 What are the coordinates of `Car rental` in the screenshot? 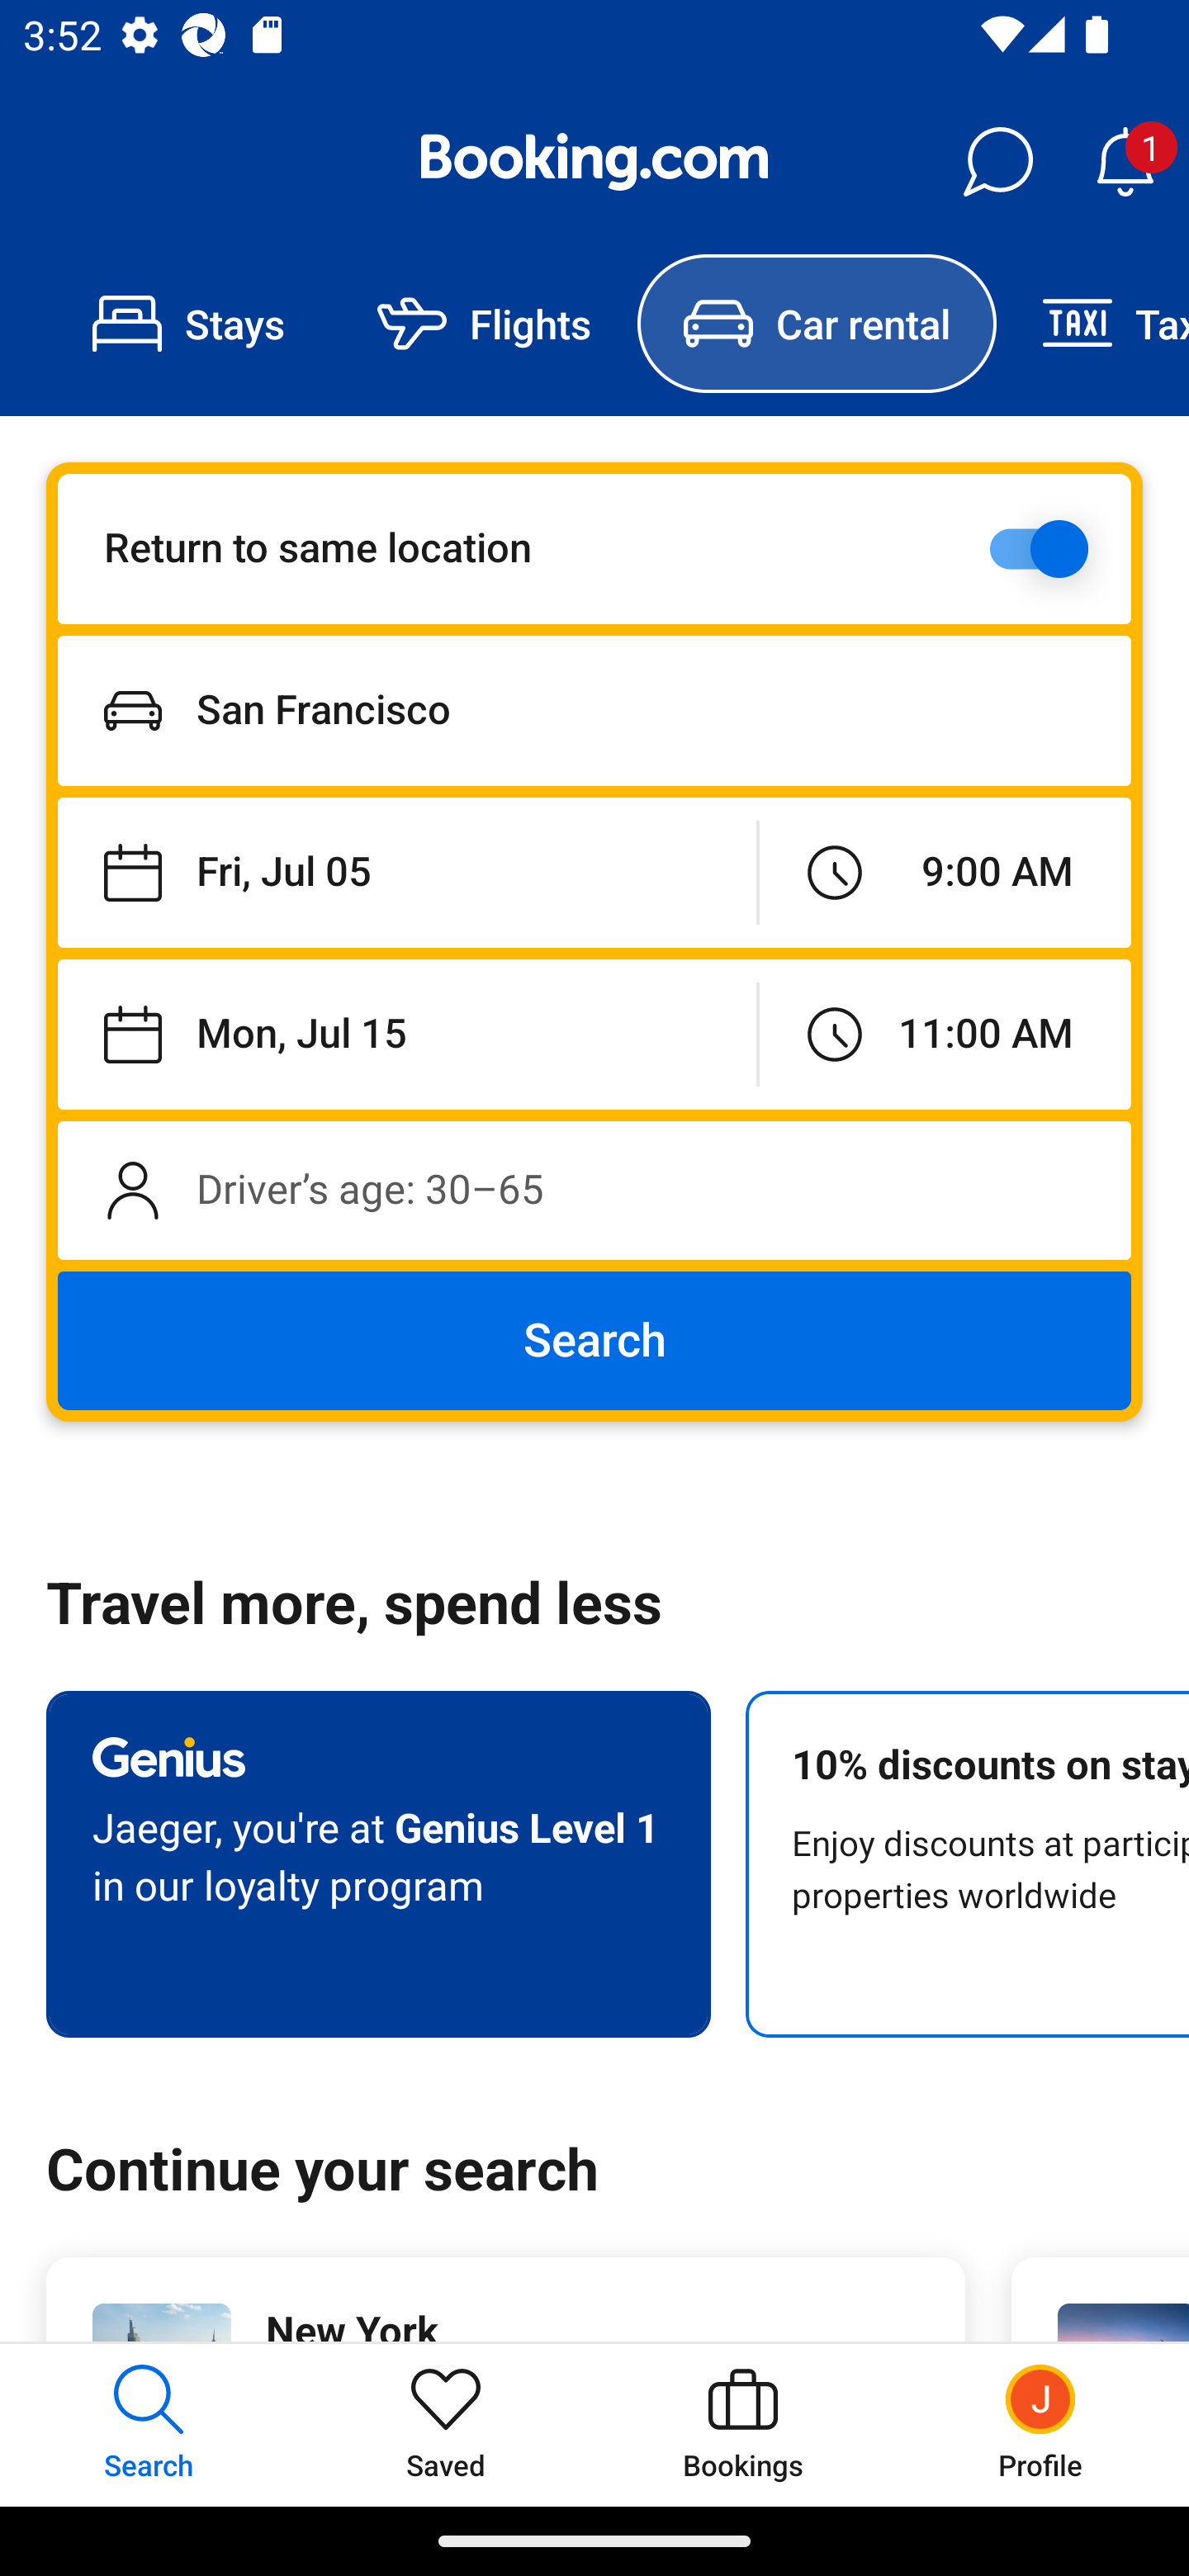 It's located at (816, 324).